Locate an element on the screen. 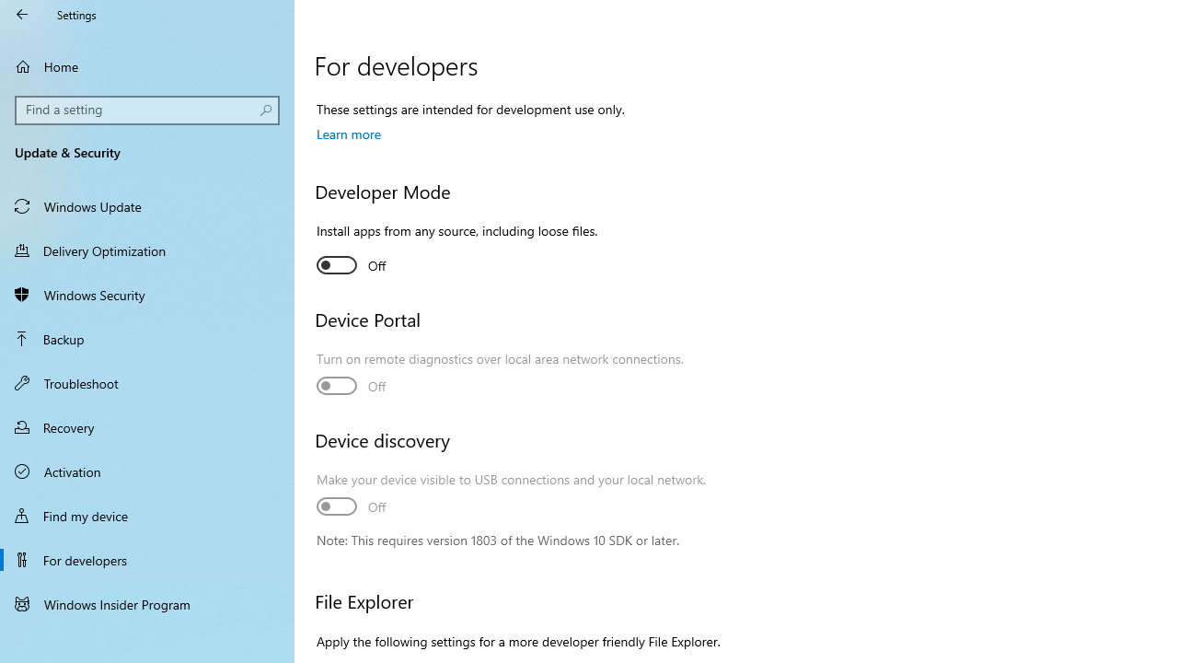 The height and width of the screenshot is (663, 1178). Search box, Find a setting is located at coordinates (147, 110).